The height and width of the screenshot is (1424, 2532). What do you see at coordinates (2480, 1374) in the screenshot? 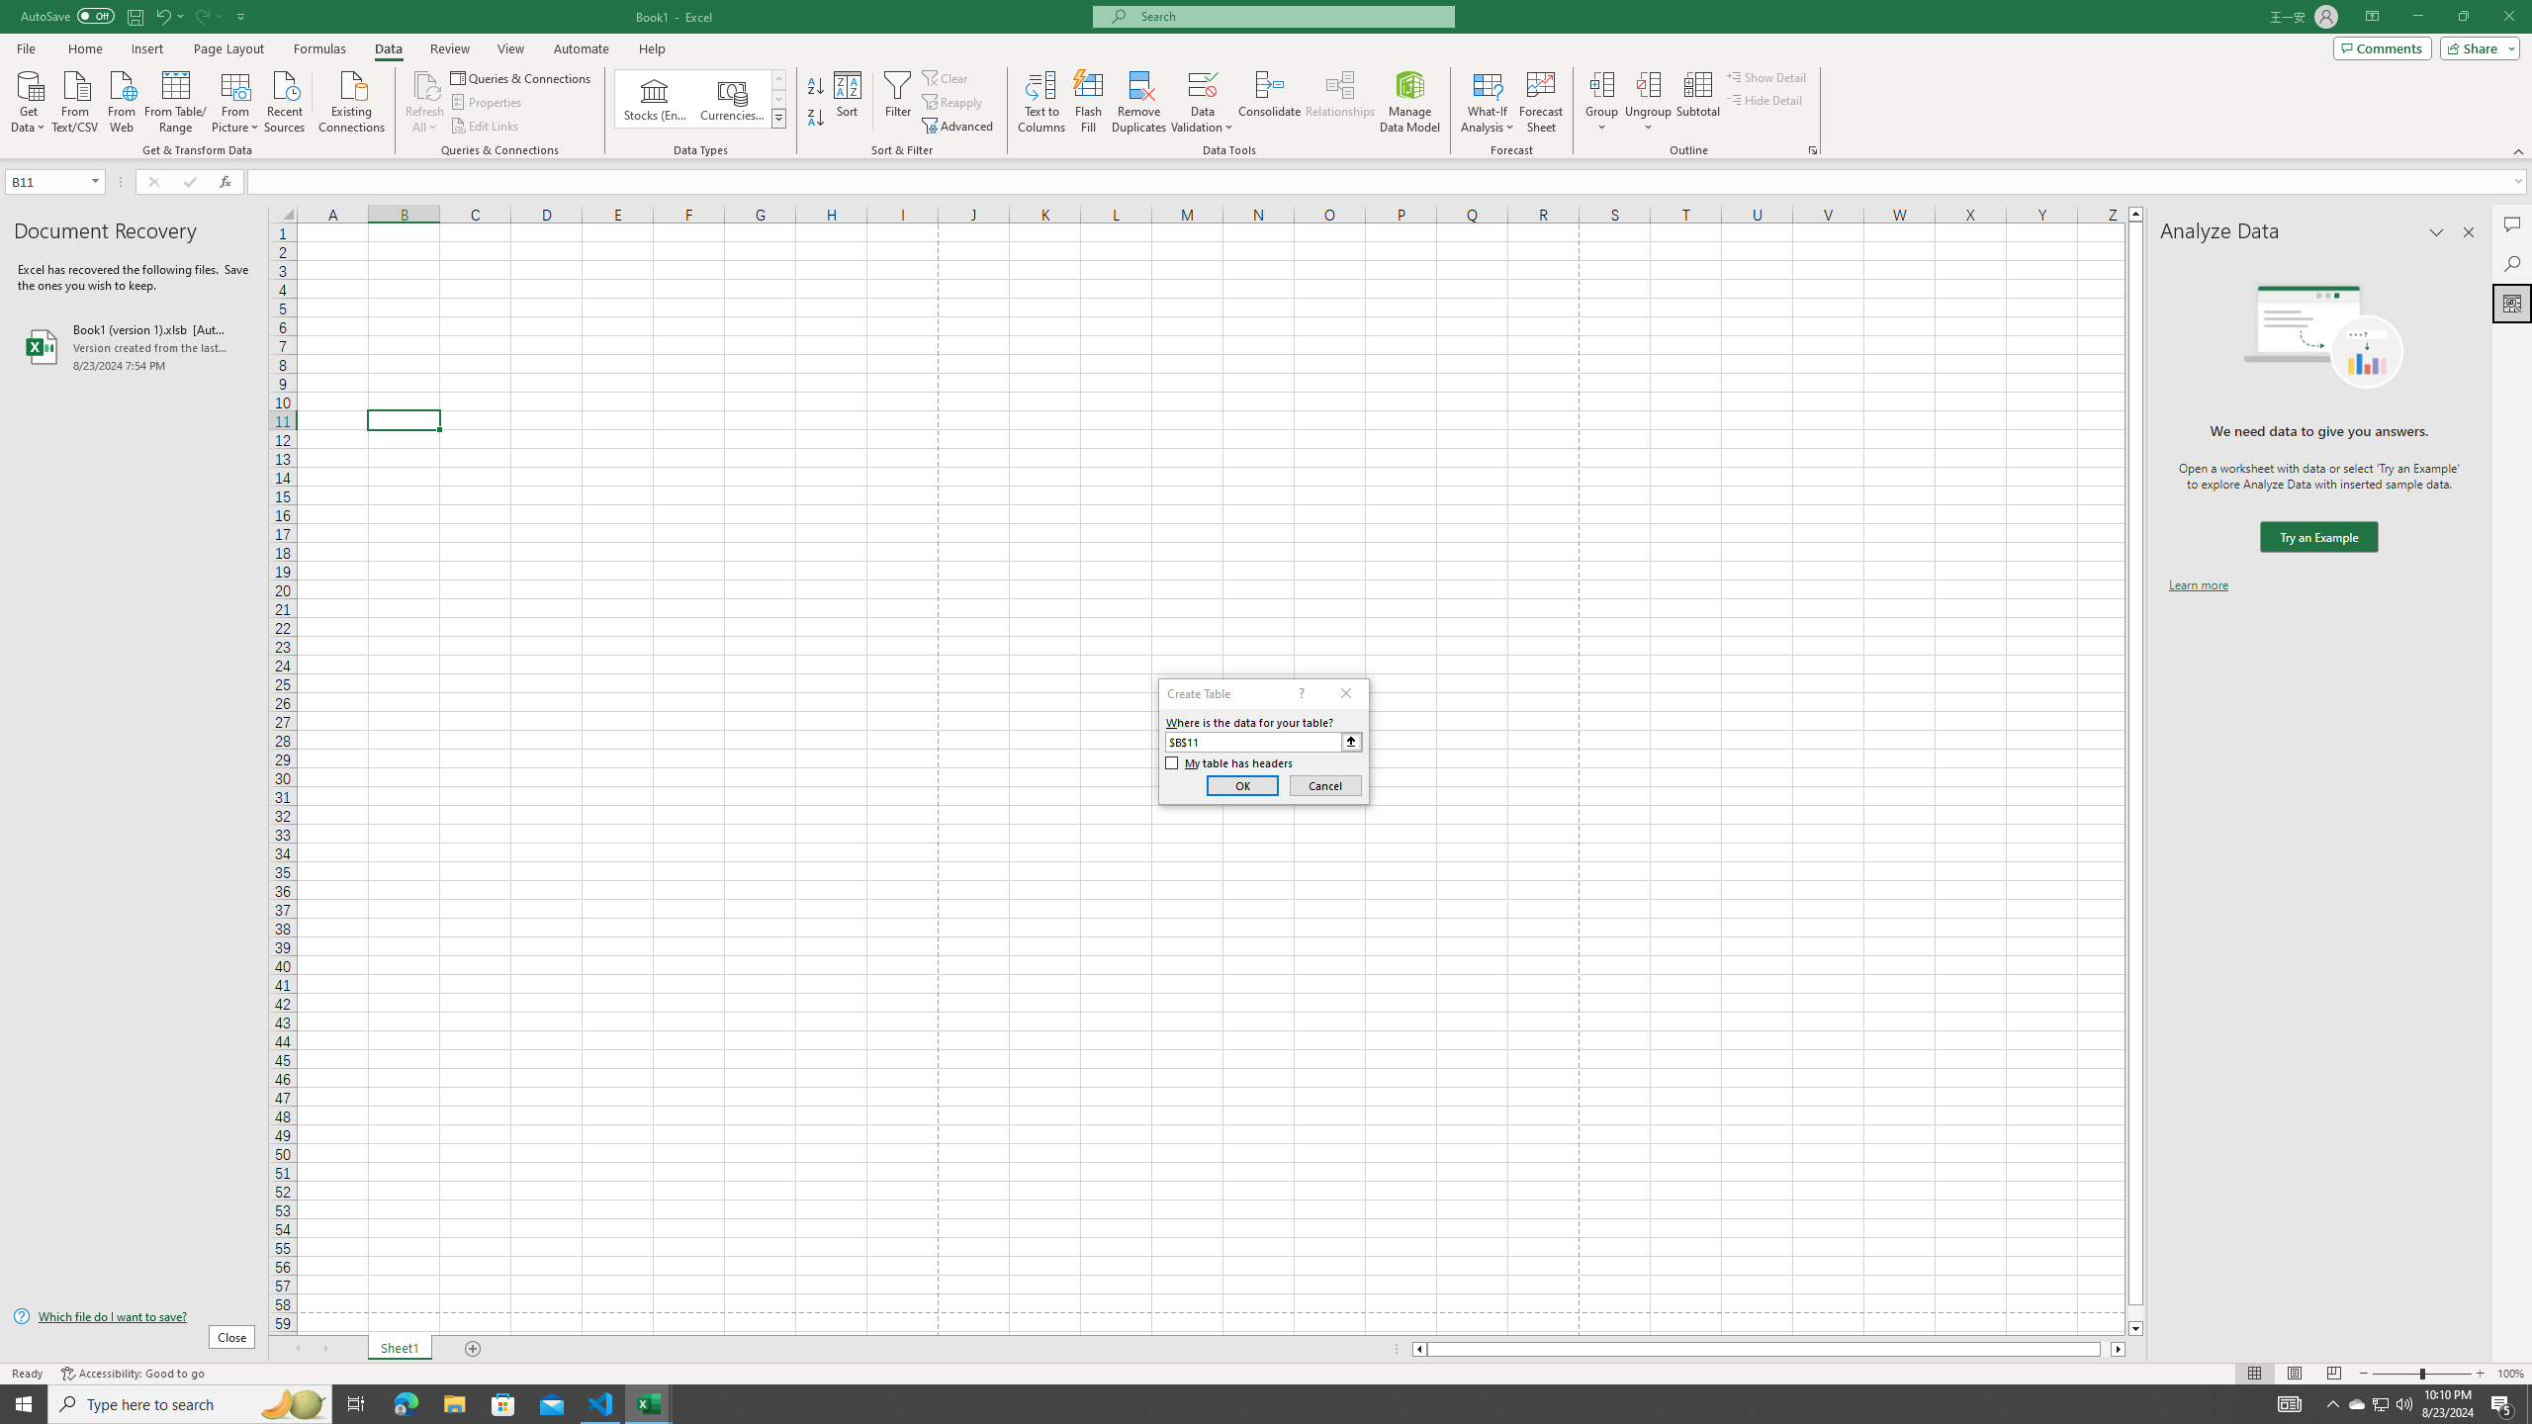
I see `Zoom In` at bounding box center [2480, 1374].